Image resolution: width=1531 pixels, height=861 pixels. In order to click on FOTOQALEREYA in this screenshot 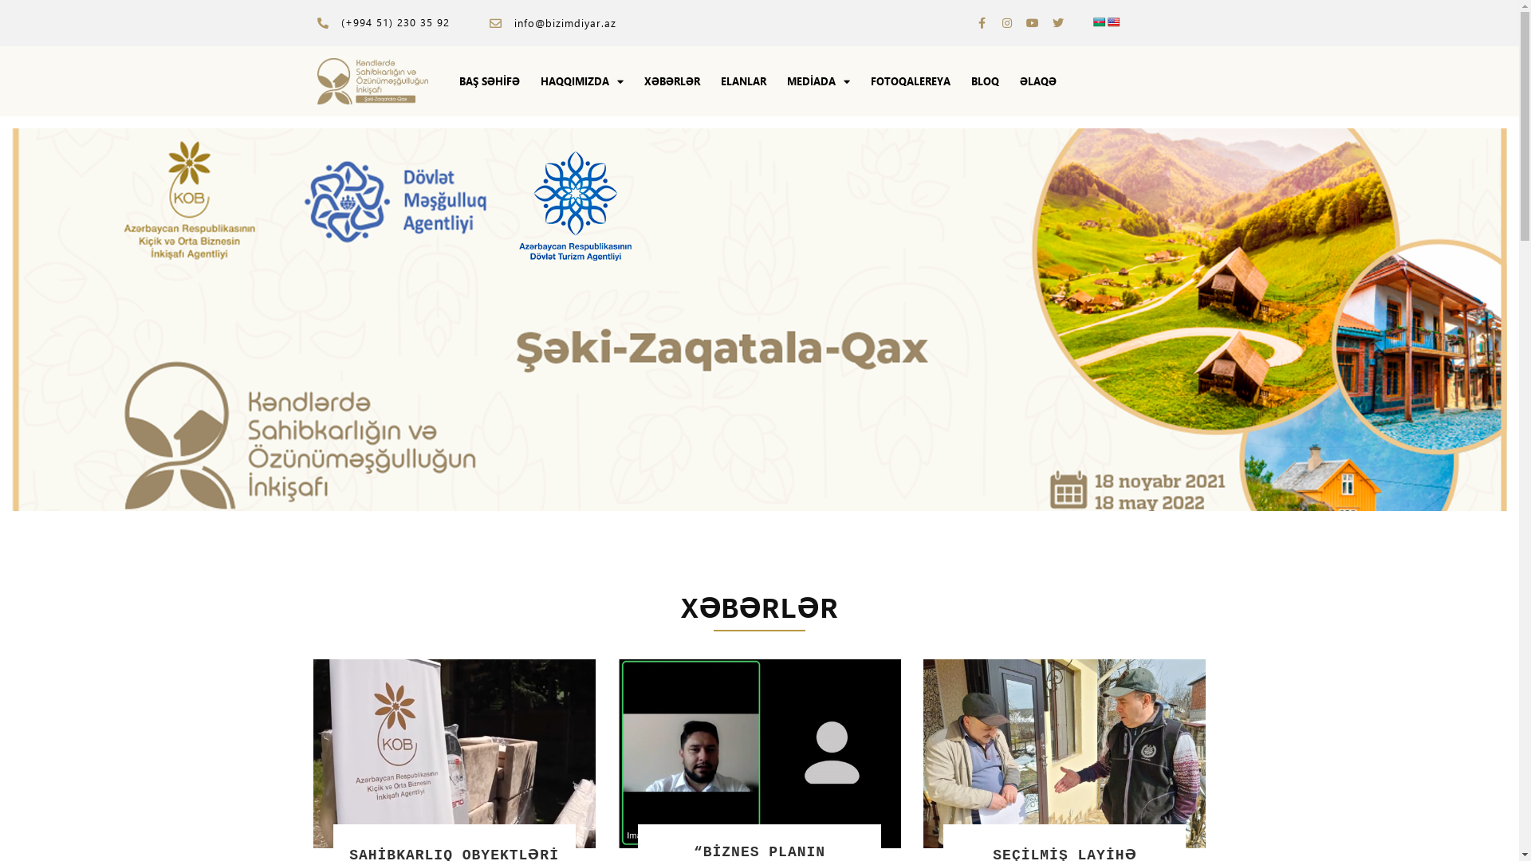, I will do `click(911, 81)`.